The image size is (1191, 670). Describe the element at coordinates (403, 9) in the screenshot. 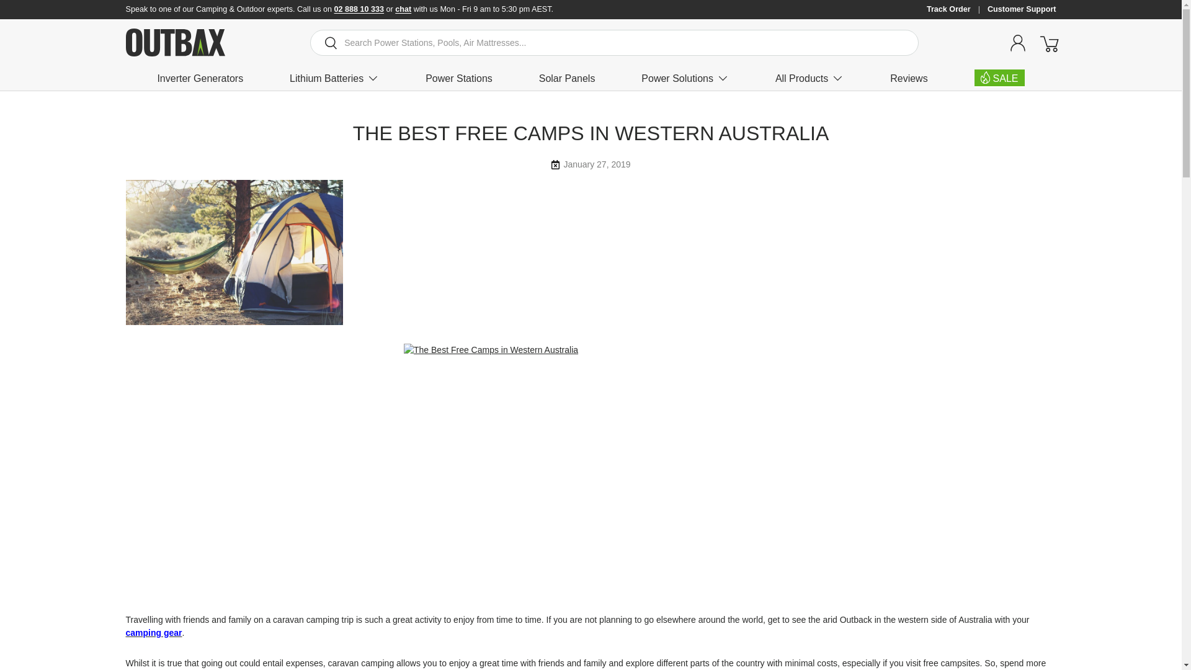

I see `chat` at that location.